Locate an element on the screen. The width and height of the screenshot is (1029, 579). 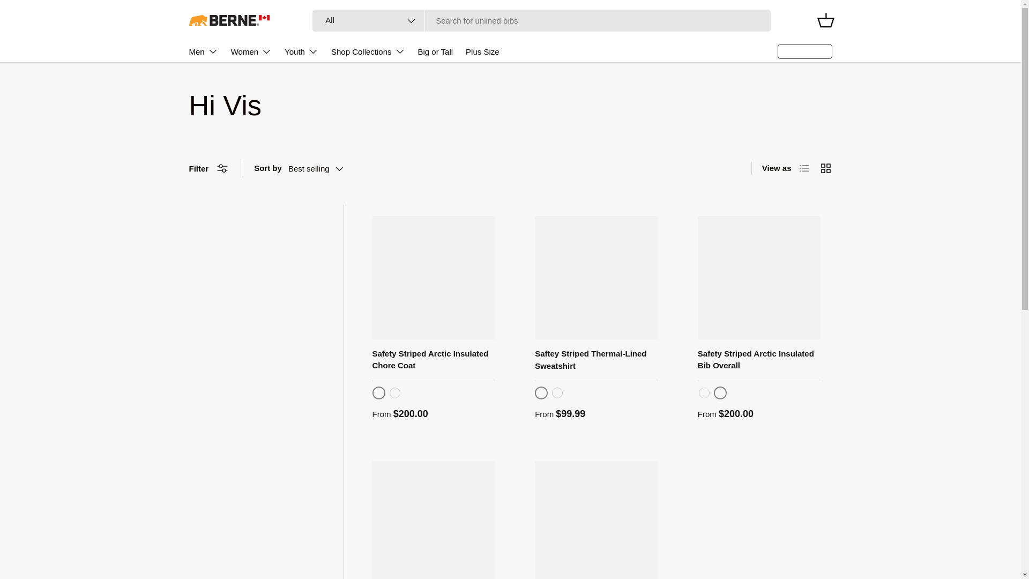
Big or Tall is located at coordinates (435, 51).